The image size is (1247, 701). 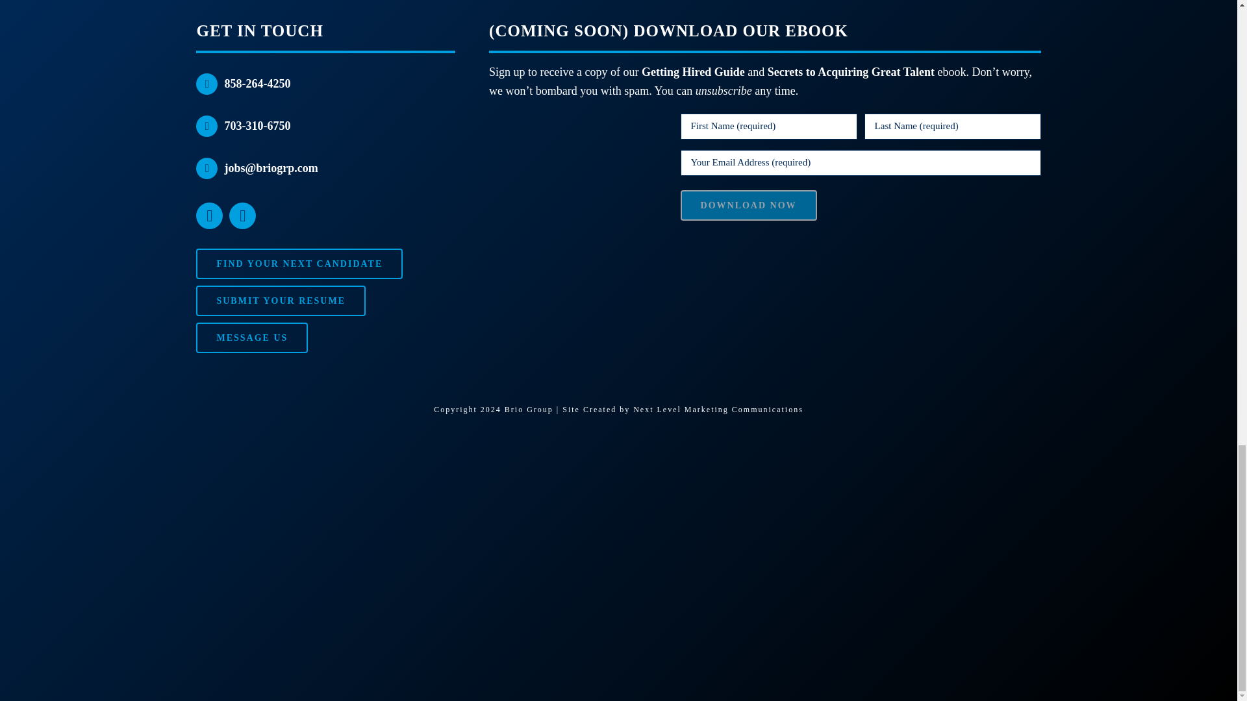 I want to click on Brio-Since 2010, so click(x=618, y=530).